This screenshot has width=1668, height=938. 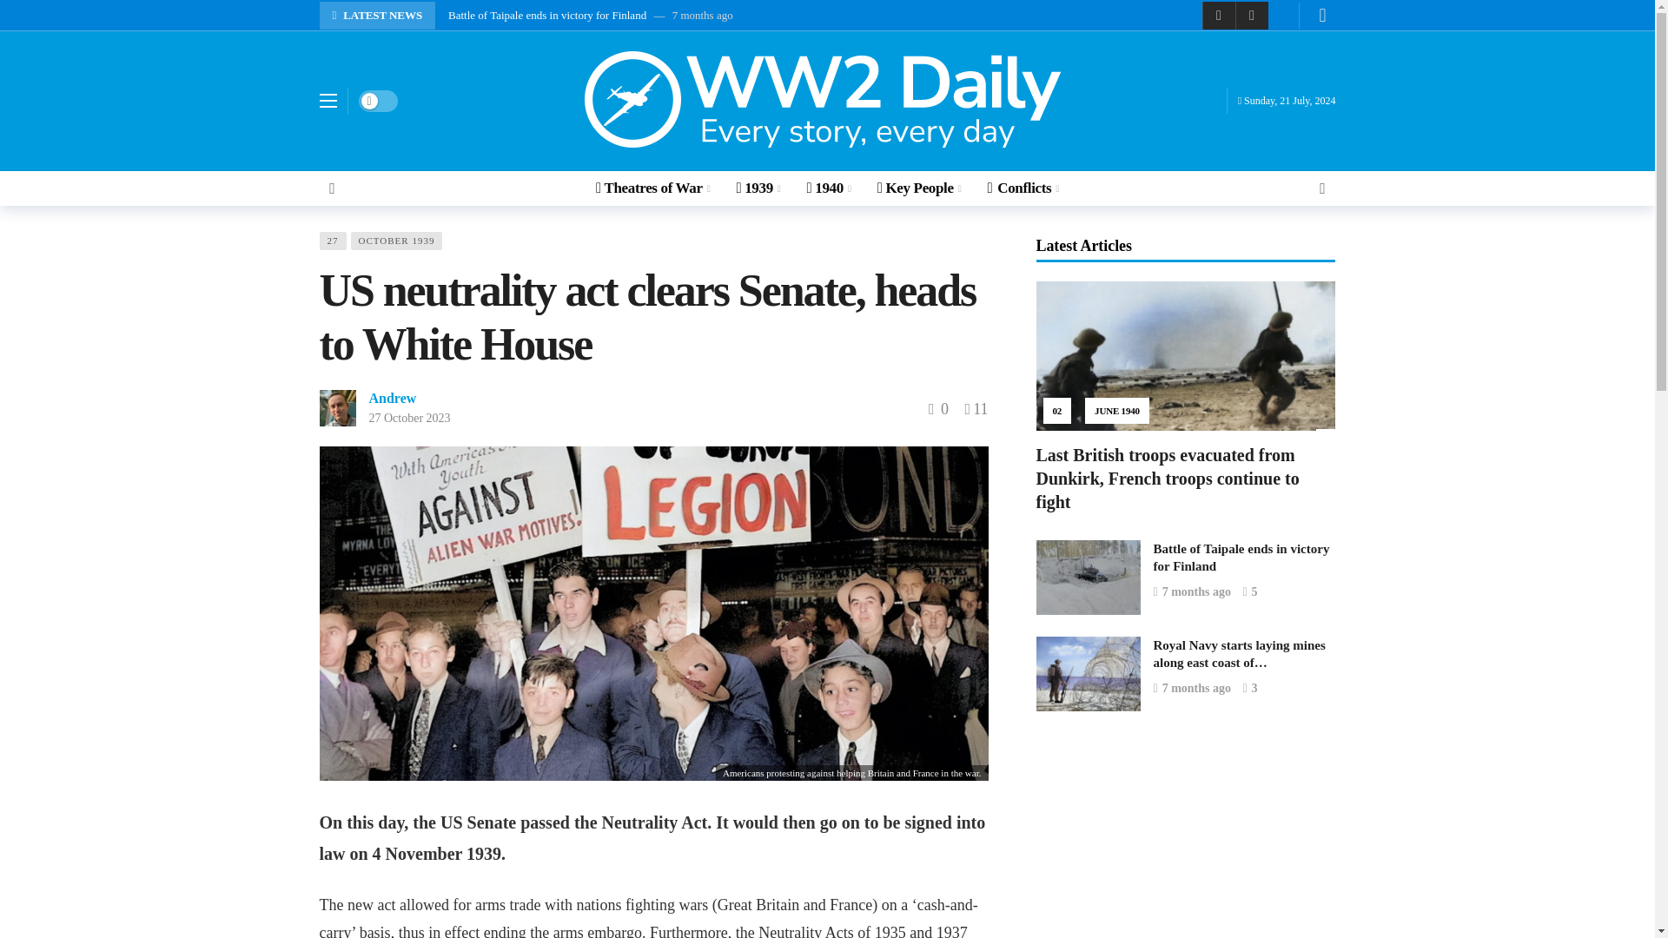 I want to click on 1940, so click(x=829, y=188).